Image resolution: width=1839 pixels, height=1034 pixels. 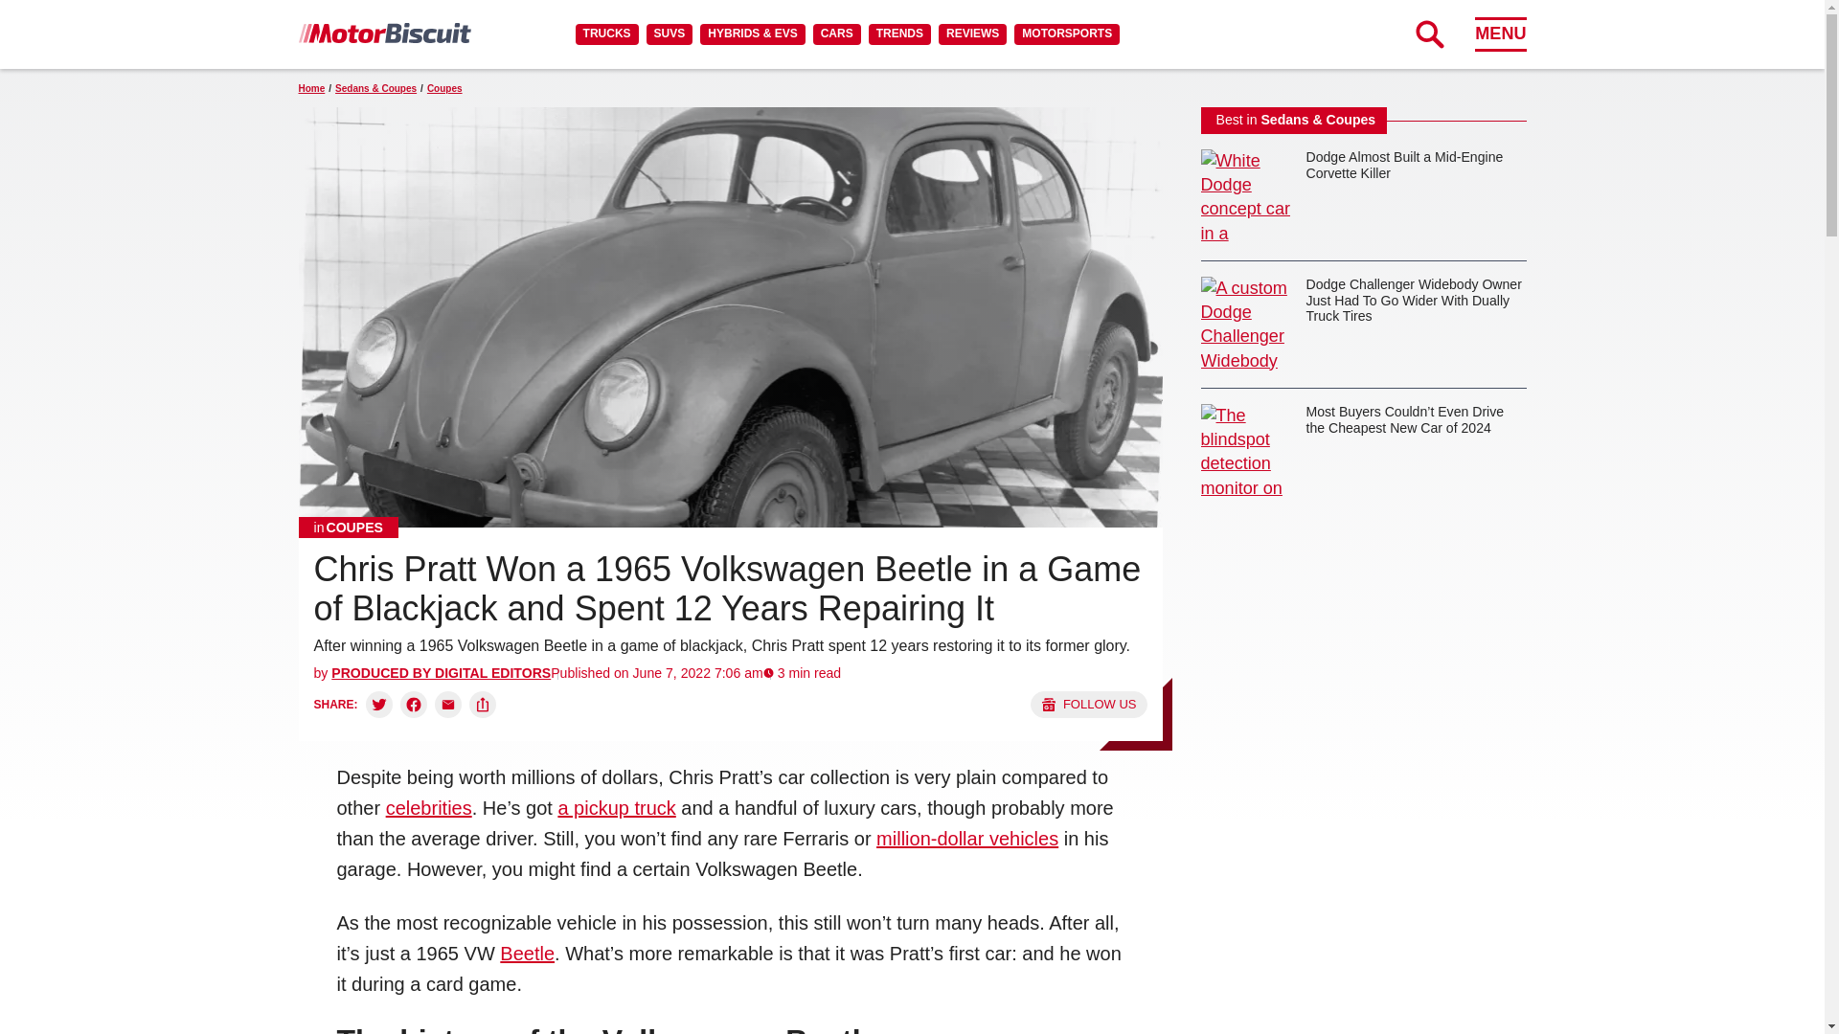 I want to click on Copy link and share: , so click(x=483, y=705).